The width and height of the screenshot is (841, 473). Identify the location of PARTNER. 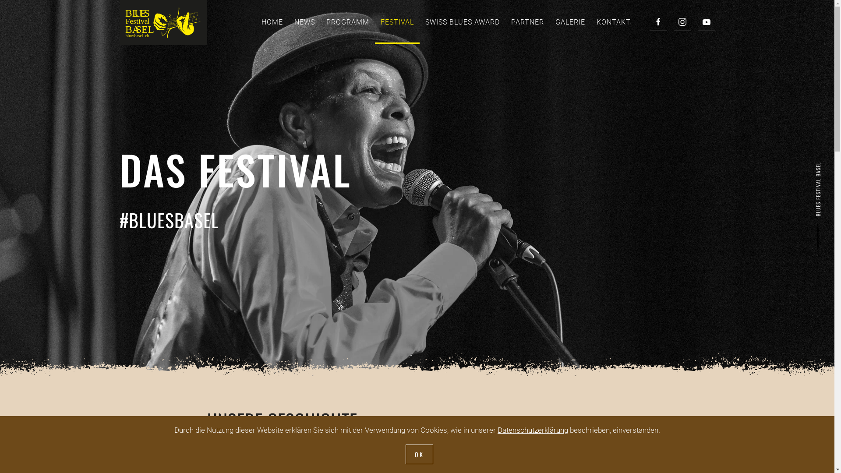
(527, 22).